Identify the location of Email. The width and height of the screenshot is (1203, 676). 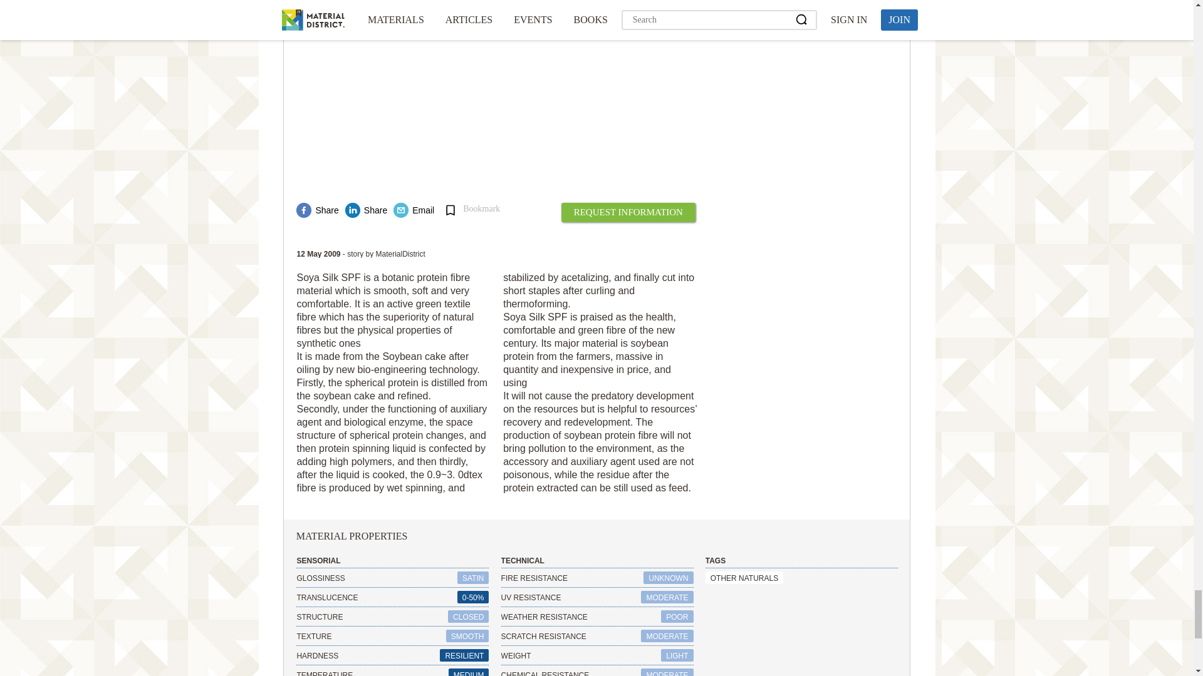
(414, 210).